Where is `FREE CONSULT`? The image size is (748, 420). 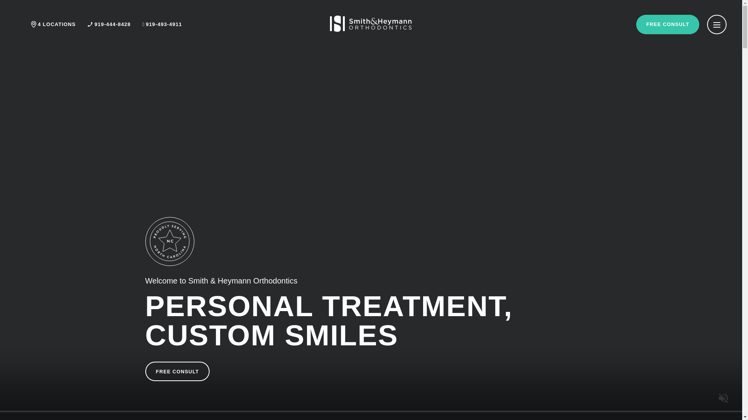
FREE CONSULT is located at coordinates (668, 24).